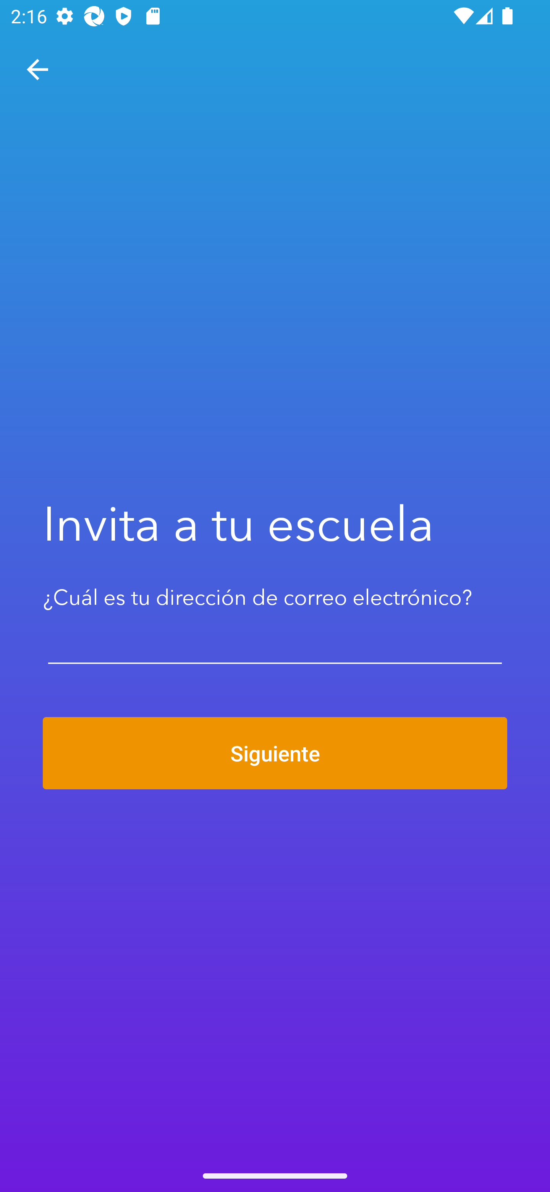 Image resolution: width=550 pixels, height=1192 pixels. I want to click on Siguiente, so click(275, 753).